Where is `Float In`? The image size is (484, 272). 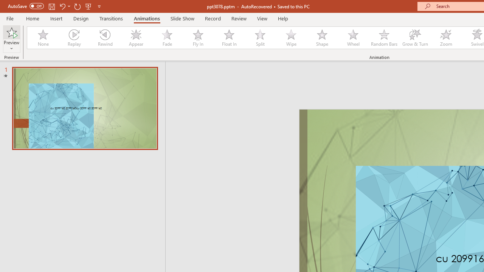
Float In is located at coordinates (229, 38).